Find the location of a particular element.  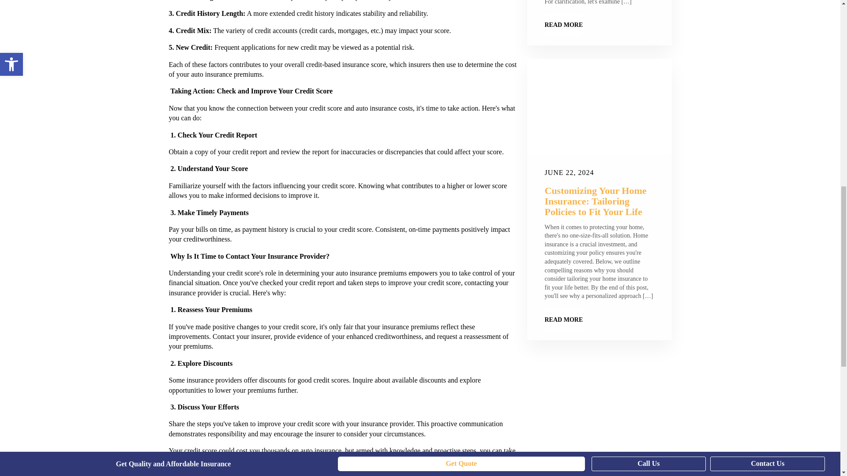

READ MORE is located at coordinates (563, 320).